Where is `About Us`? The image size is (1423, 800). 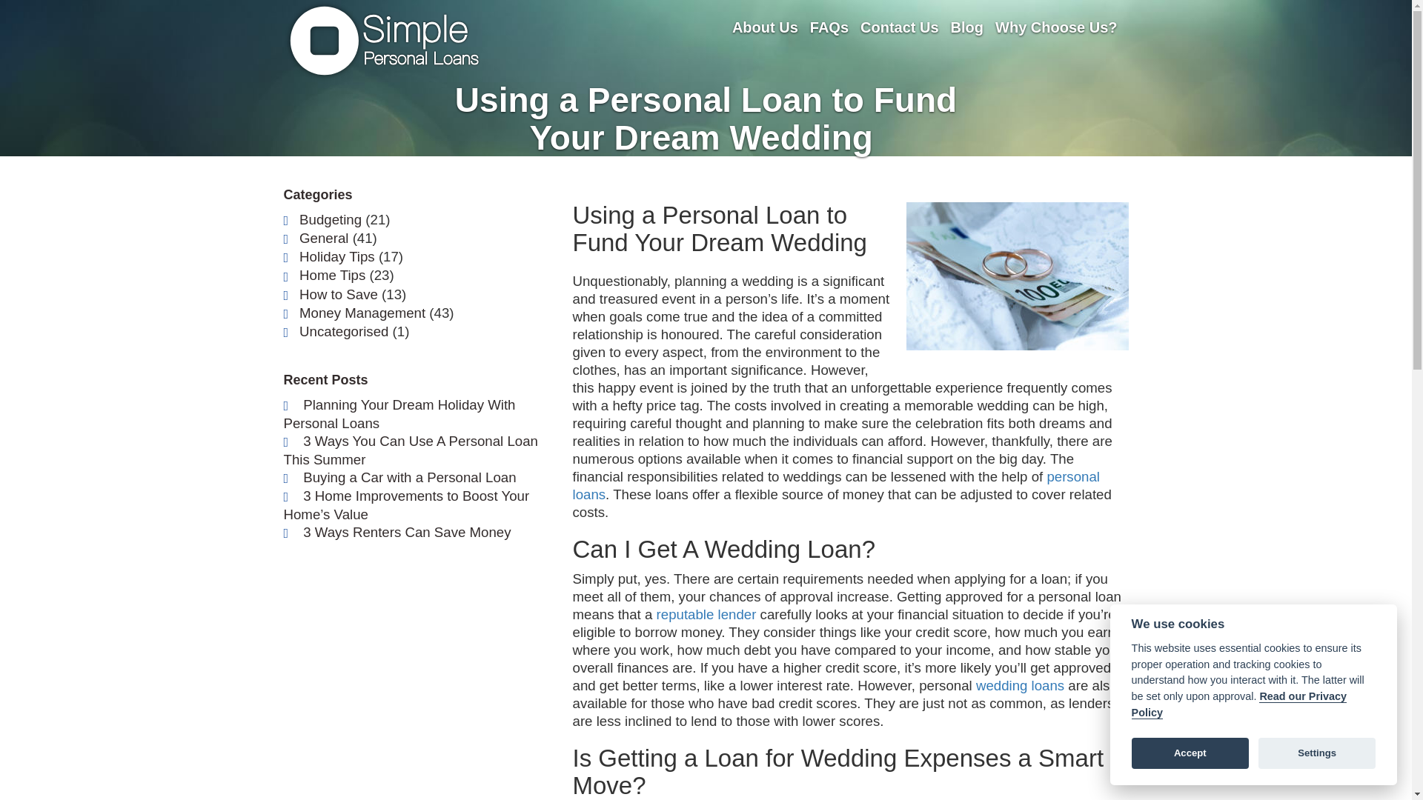 About Us is located at coordinates (765, 27).